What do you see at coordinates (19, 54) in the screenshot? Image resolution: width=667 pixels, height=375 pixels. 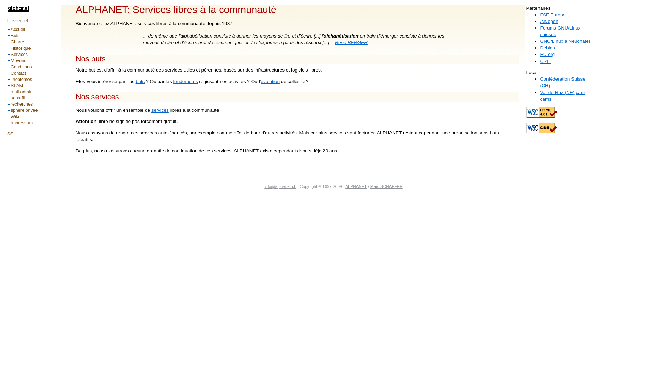 I see `Services` at bounding box center [19, 54].